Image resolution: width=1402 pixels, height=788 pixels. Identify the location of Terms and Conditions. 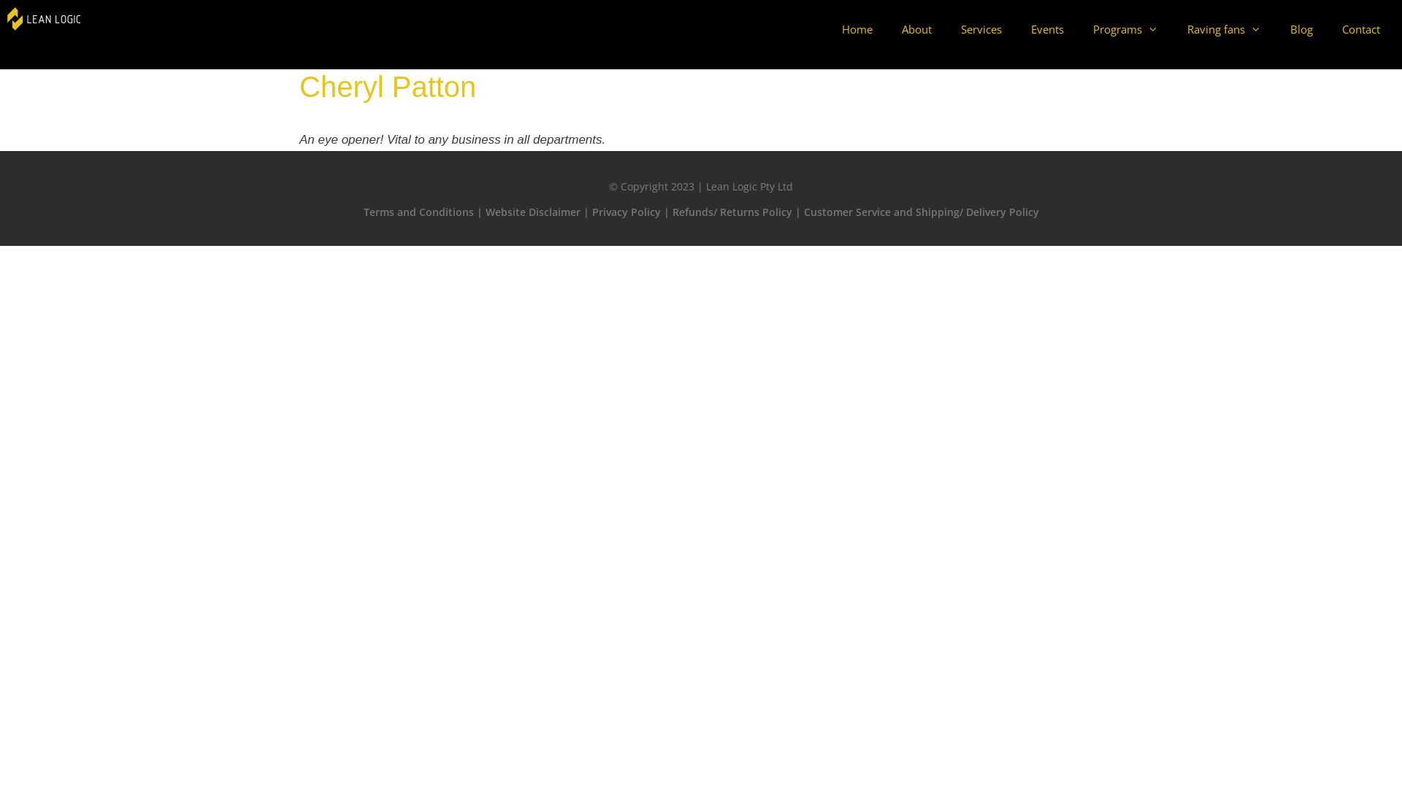
(419, 212).